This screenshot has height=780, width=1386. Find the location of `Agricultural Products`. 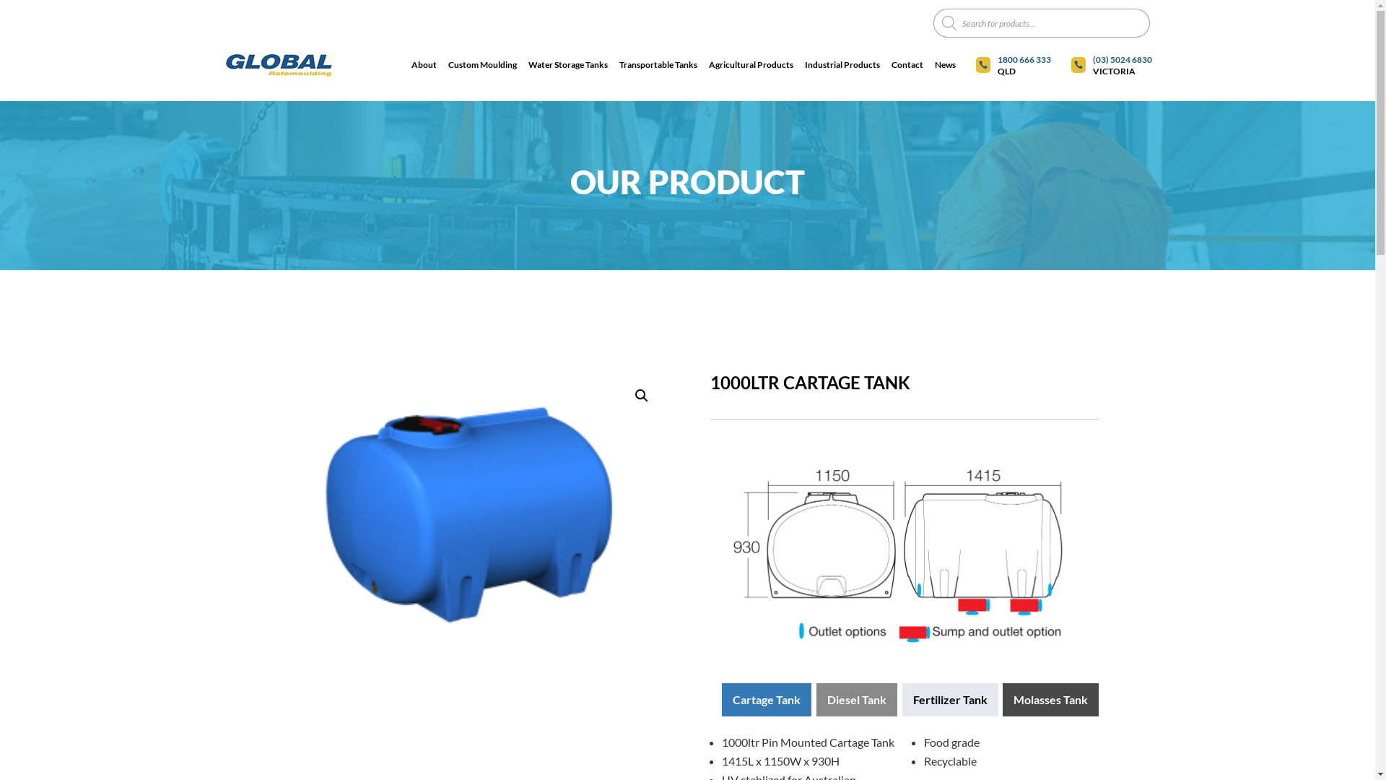

Agricultural Products is located at coordinates (751, 65).